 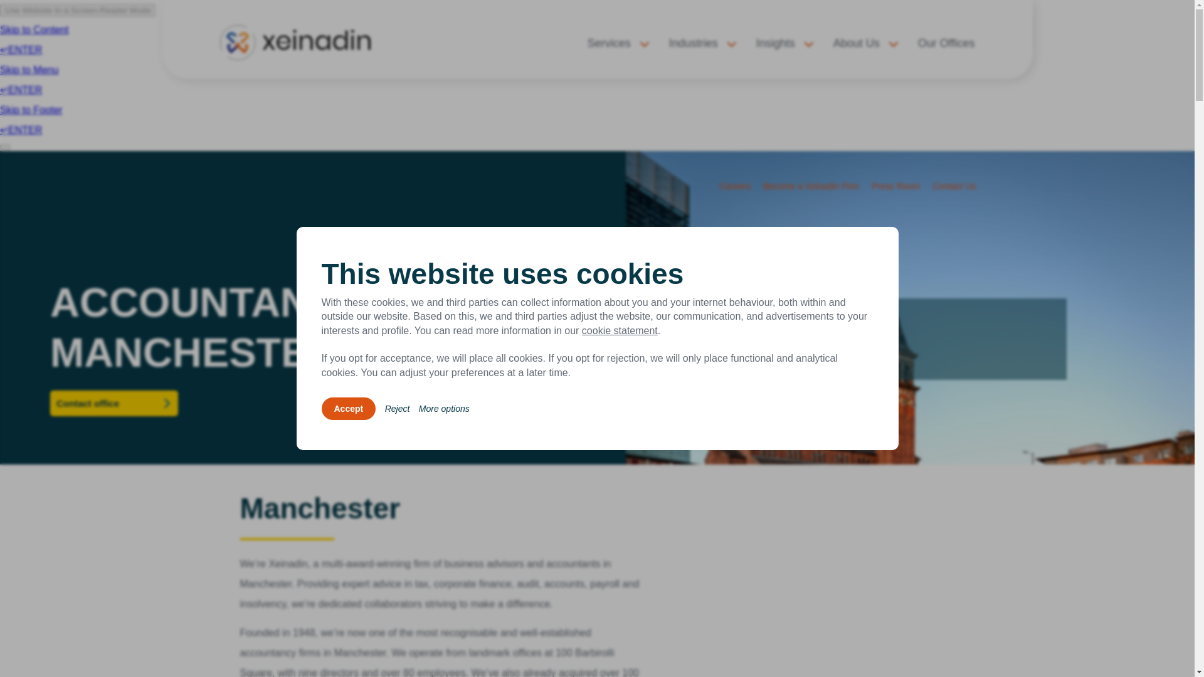 What do you see at coordinates (895, 186) in the screenshot?
I see `Press Room` at bounding box center [895, 186].